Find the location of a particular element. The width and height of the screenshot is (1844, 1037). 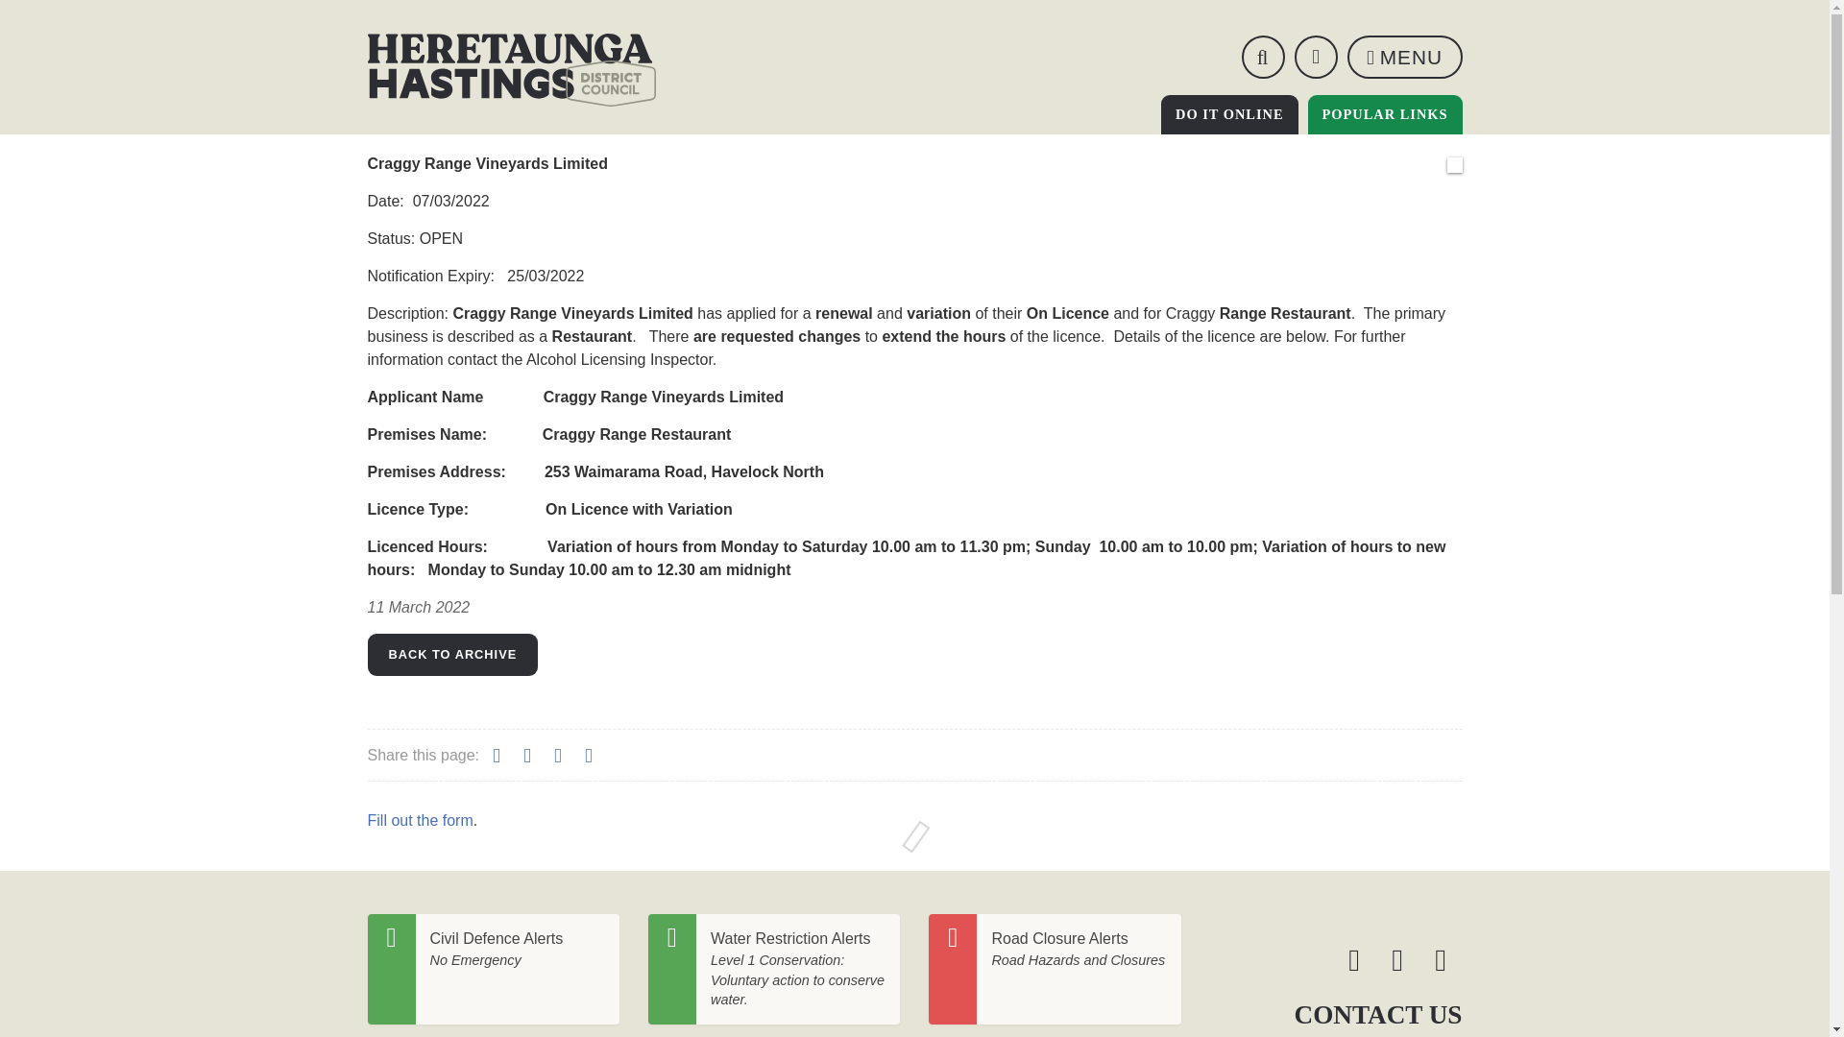

Contact us.  is located at coordinates (1404, 57).